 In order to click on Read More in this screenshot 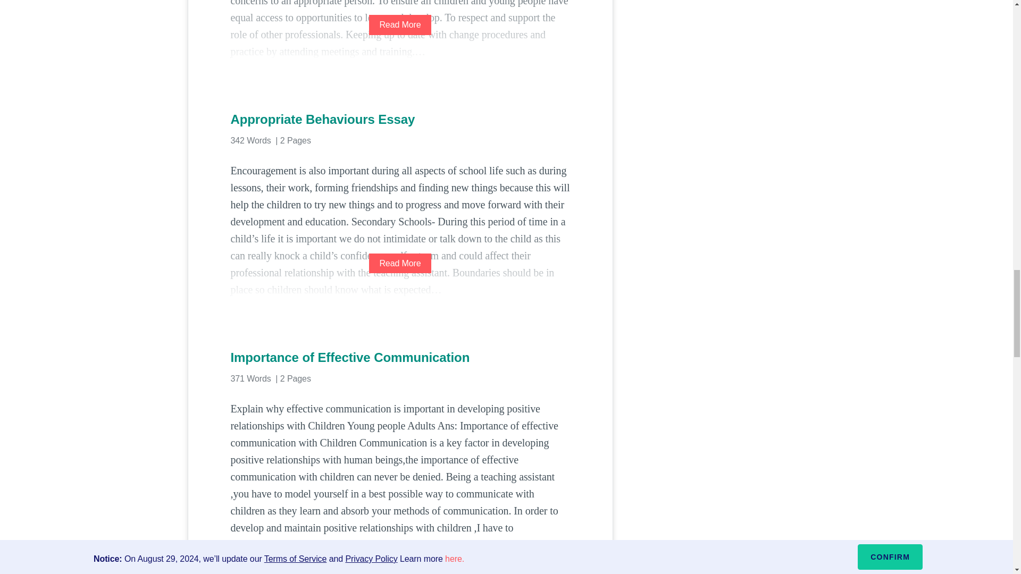, I will do `click(400, 24)`.